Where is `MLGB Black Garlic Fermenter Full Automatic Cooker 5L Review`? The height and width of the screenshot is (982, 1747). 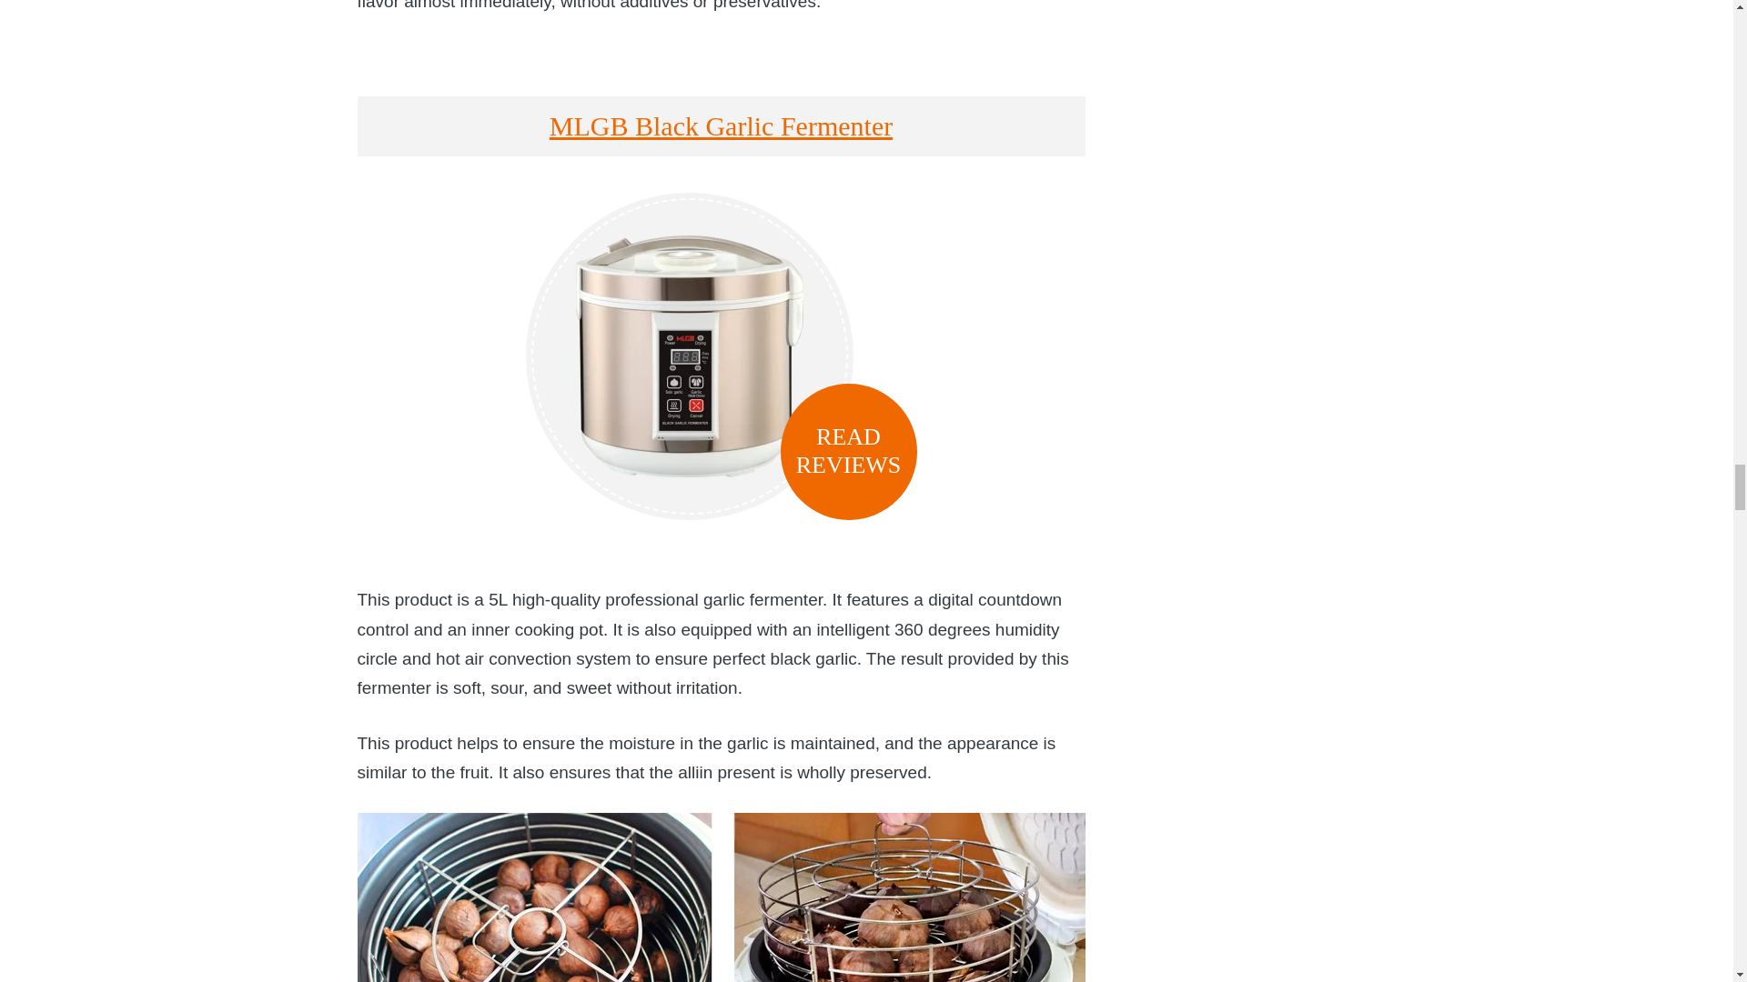 MLGB Black Garlic Fermenter Full Automatic Cooker 5L Review is located at coordinates (689, 356).